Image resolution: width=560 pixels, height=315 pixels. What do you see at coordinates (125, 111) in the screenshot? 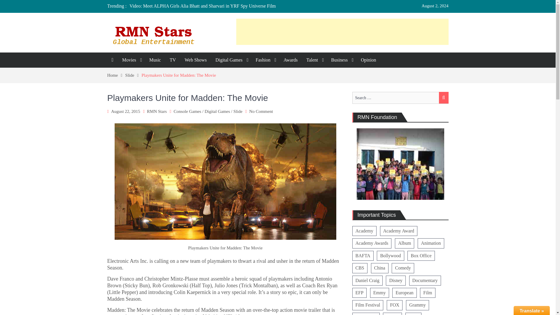
I see `August 22, 2015` at bounding box center [125, 111].